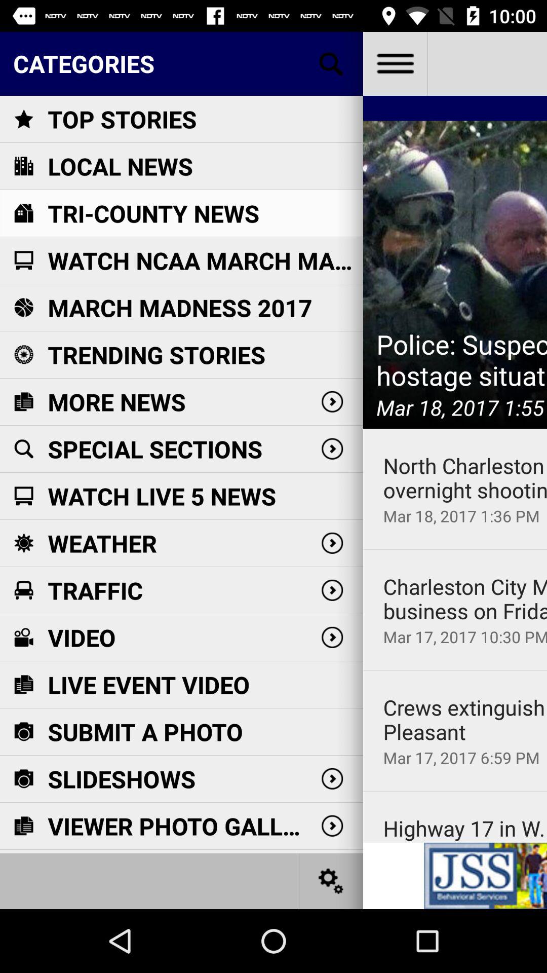  Describe the element at coordinates (331, 64) in the screenshot. I see `search initiation click` at that location.